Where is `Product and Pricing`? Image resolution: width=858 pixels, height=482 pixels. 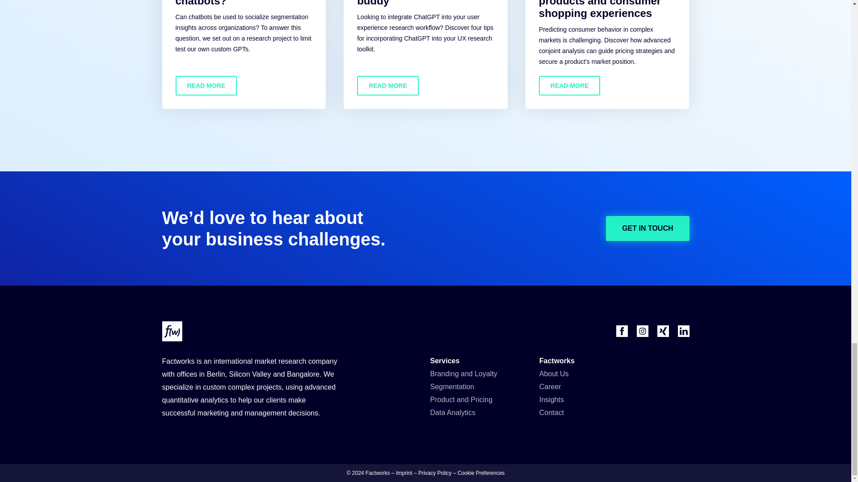 Product and Pricing is located at coordinates (461, 400).